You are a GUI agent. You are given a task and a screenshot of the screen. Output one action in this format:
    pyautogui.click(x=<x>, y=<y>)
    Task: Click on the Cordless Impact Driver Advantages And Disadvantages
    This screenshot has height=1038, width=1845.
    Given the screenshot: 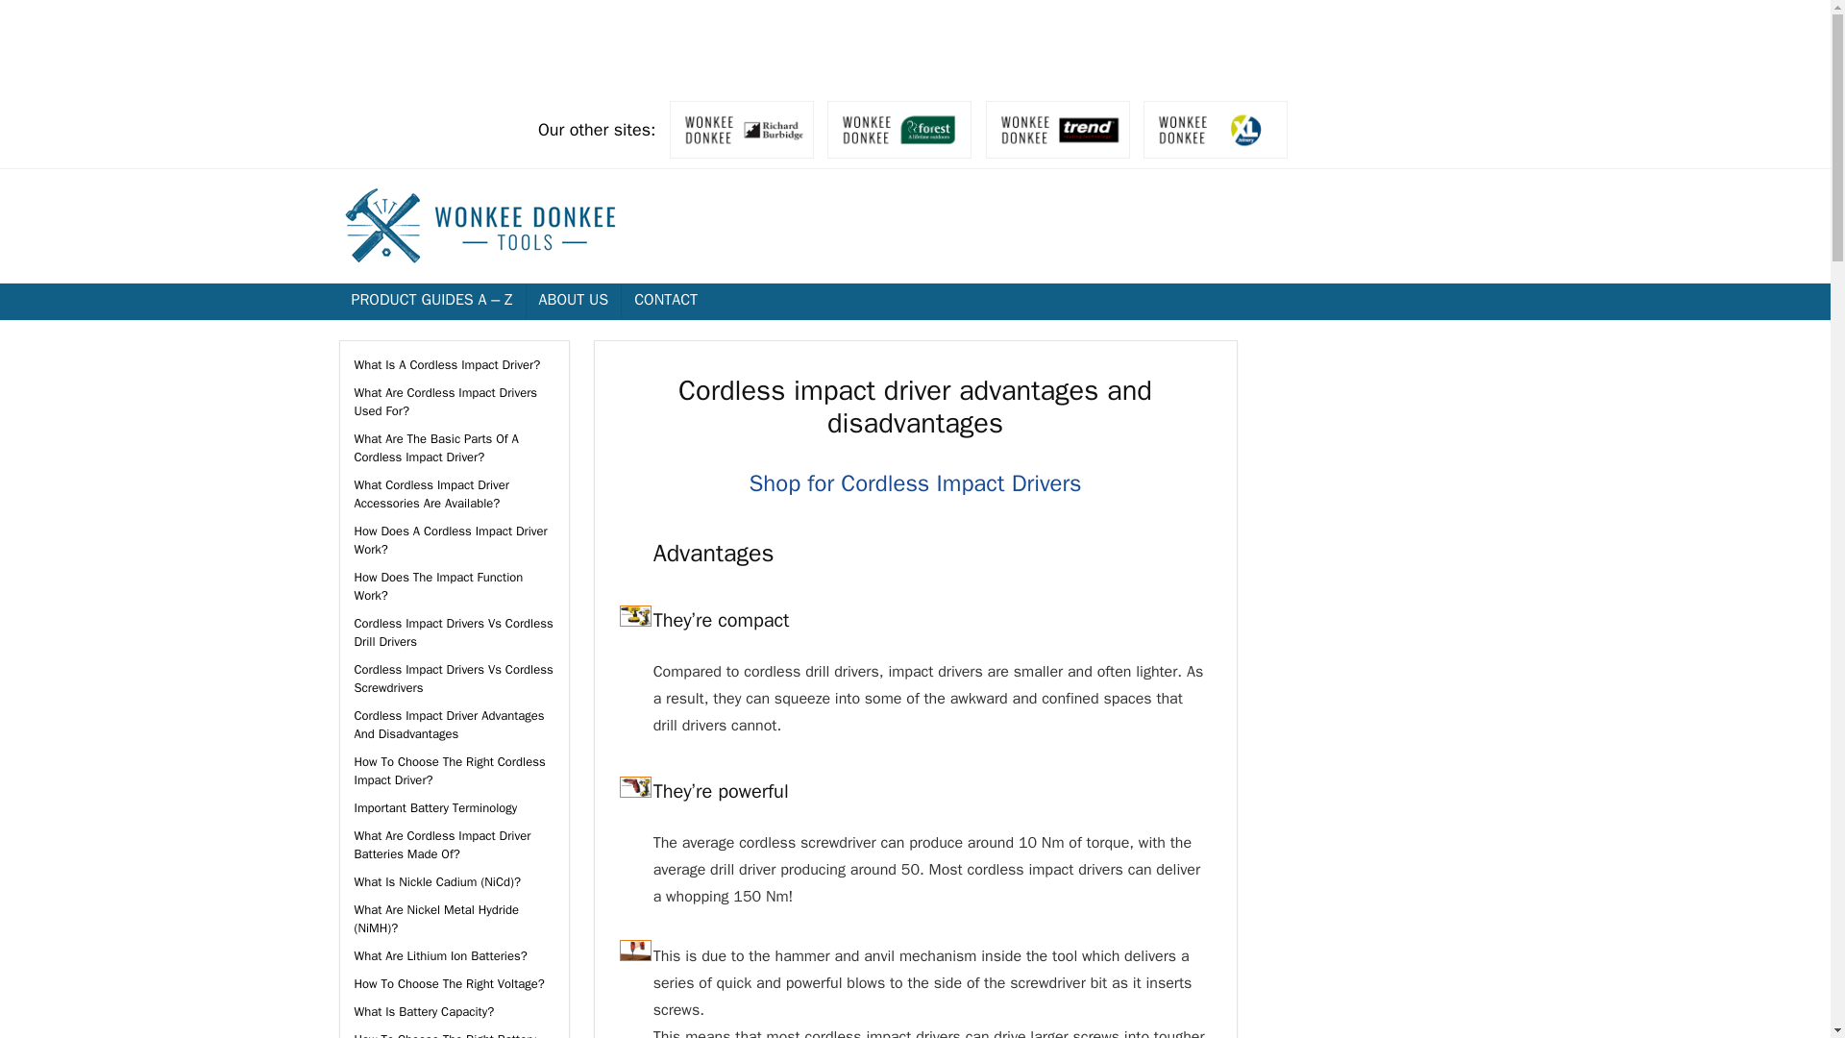 What is the action you would take?
    pyautogui.click(x=449, y=725)
    